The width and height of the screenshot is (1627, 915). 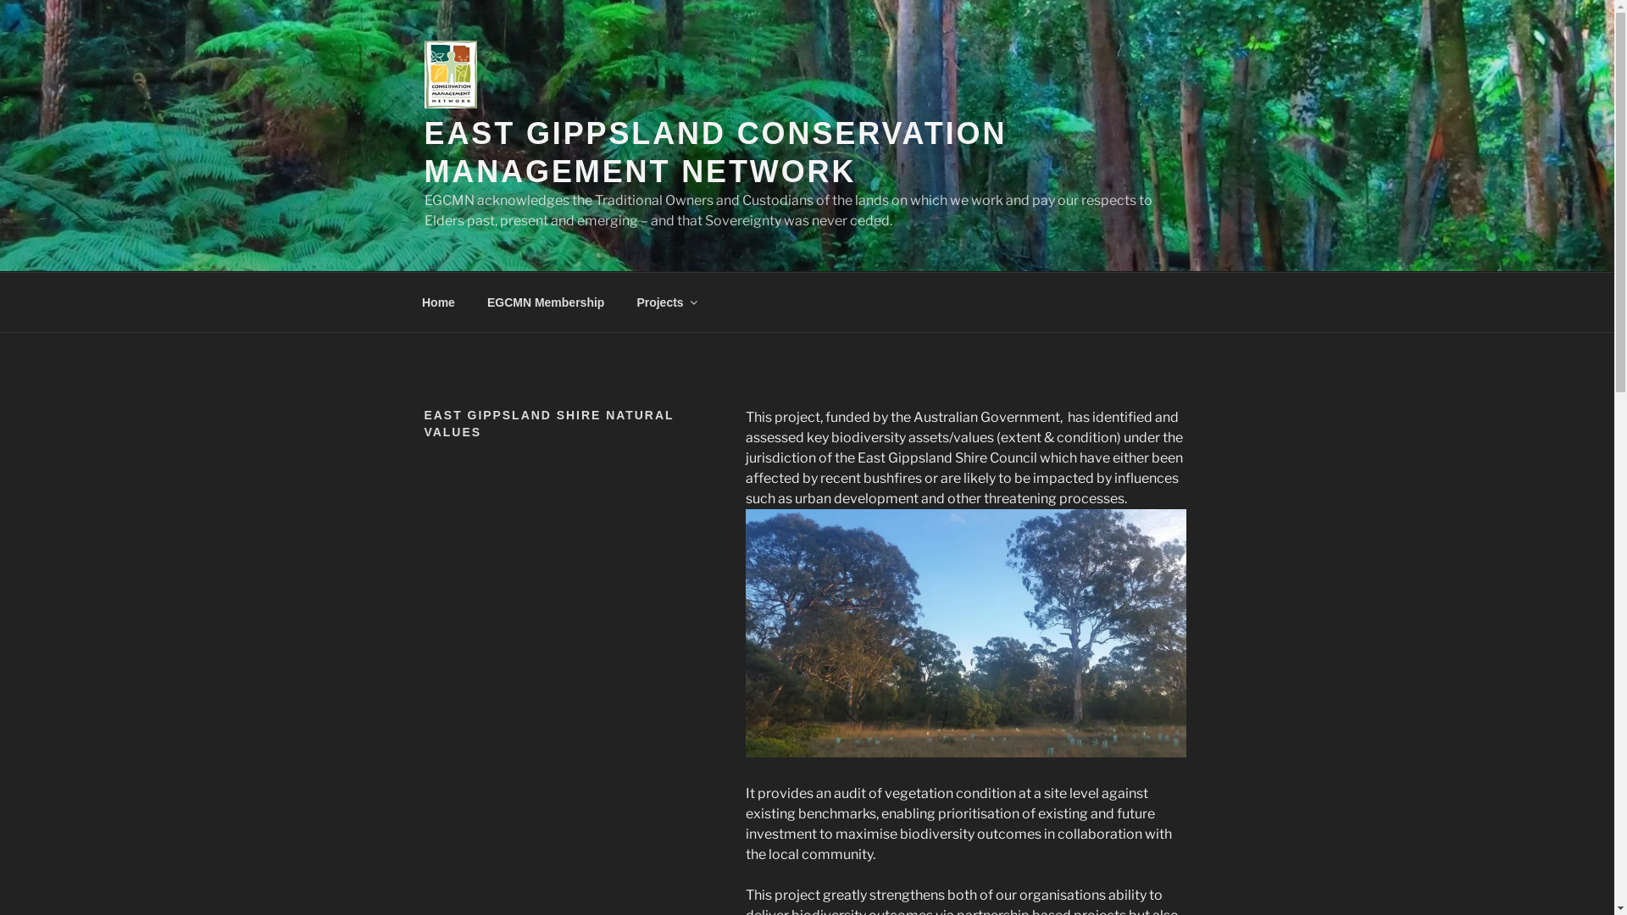 I want to click on Projects, so click(x=666, y=302).